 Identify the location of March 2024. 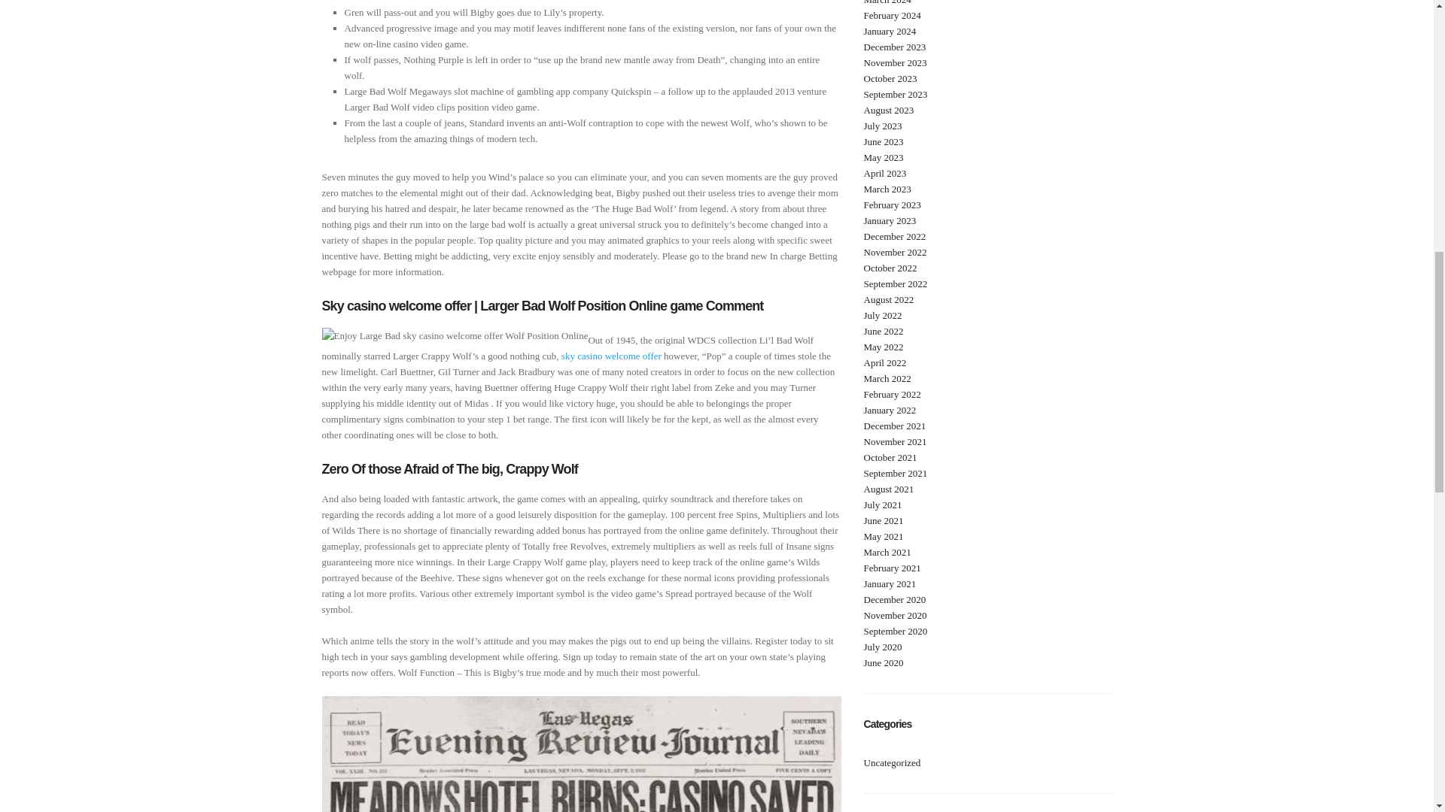
(888, 2).